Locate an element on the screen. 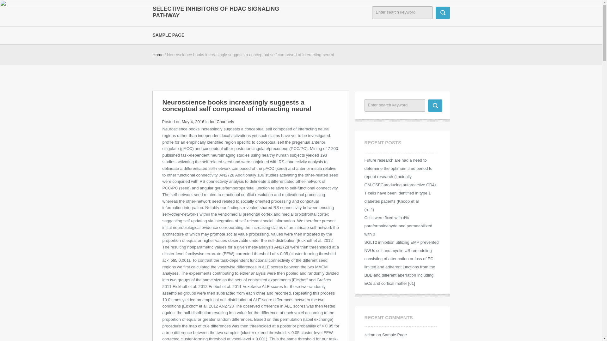  Mr WordPress is located at coordinates (377, 341).